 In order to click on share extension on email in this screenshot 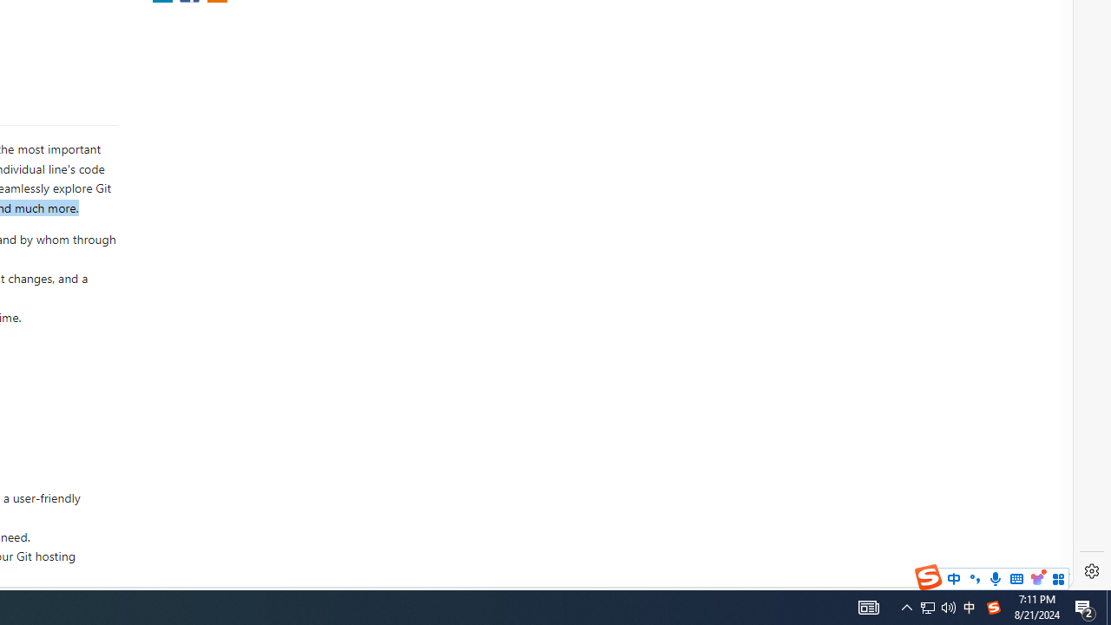, I will do `click(216, 279)`.